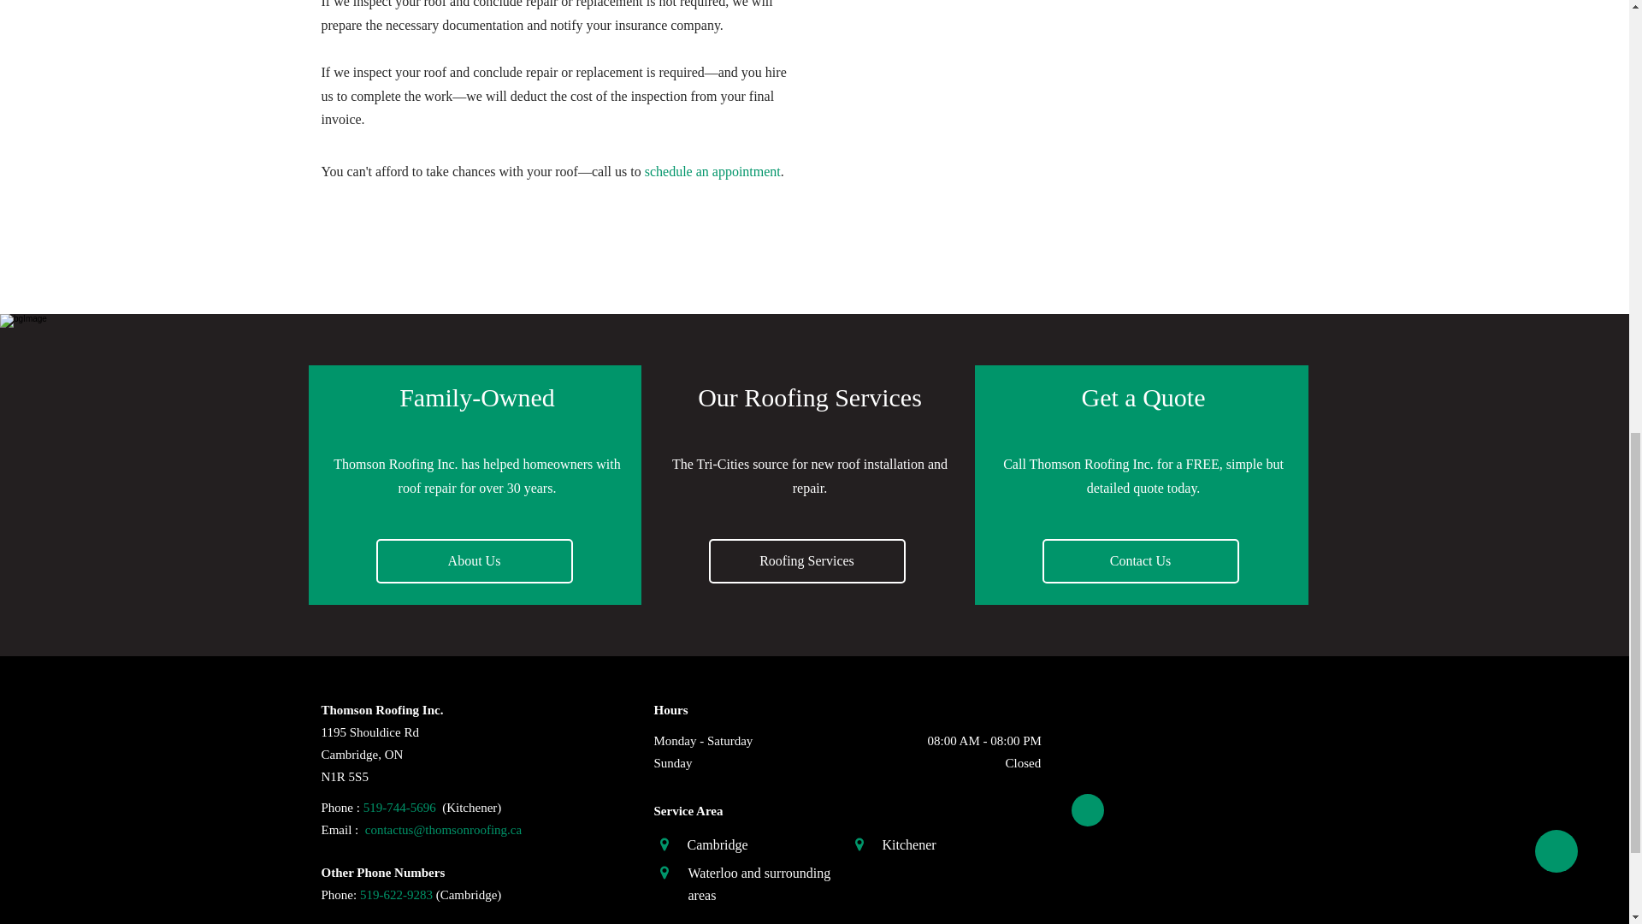  Describe the element at coordinates (474, 560) in the screenshot. I see `About Us` at that location.